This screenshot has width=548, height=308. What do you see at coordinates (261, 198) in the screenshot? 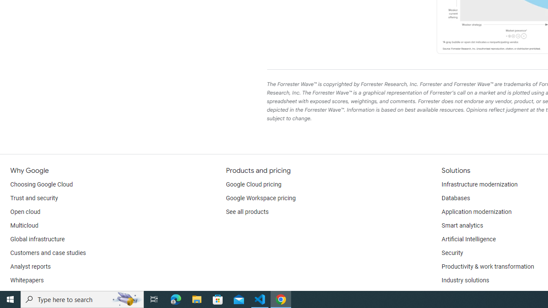
I see `Google Workspace pricing` at bounding box center [261, 198].